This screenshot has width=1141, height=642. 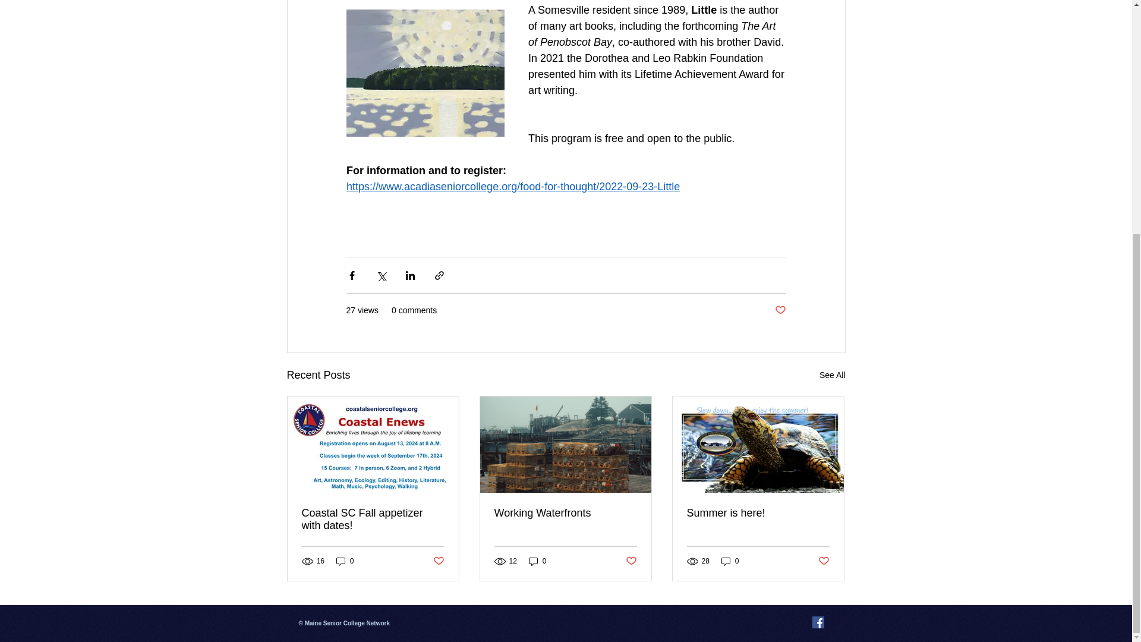 I want to click on Coastal SC Fall appetizer with dates!, so click(x=373, y=520).